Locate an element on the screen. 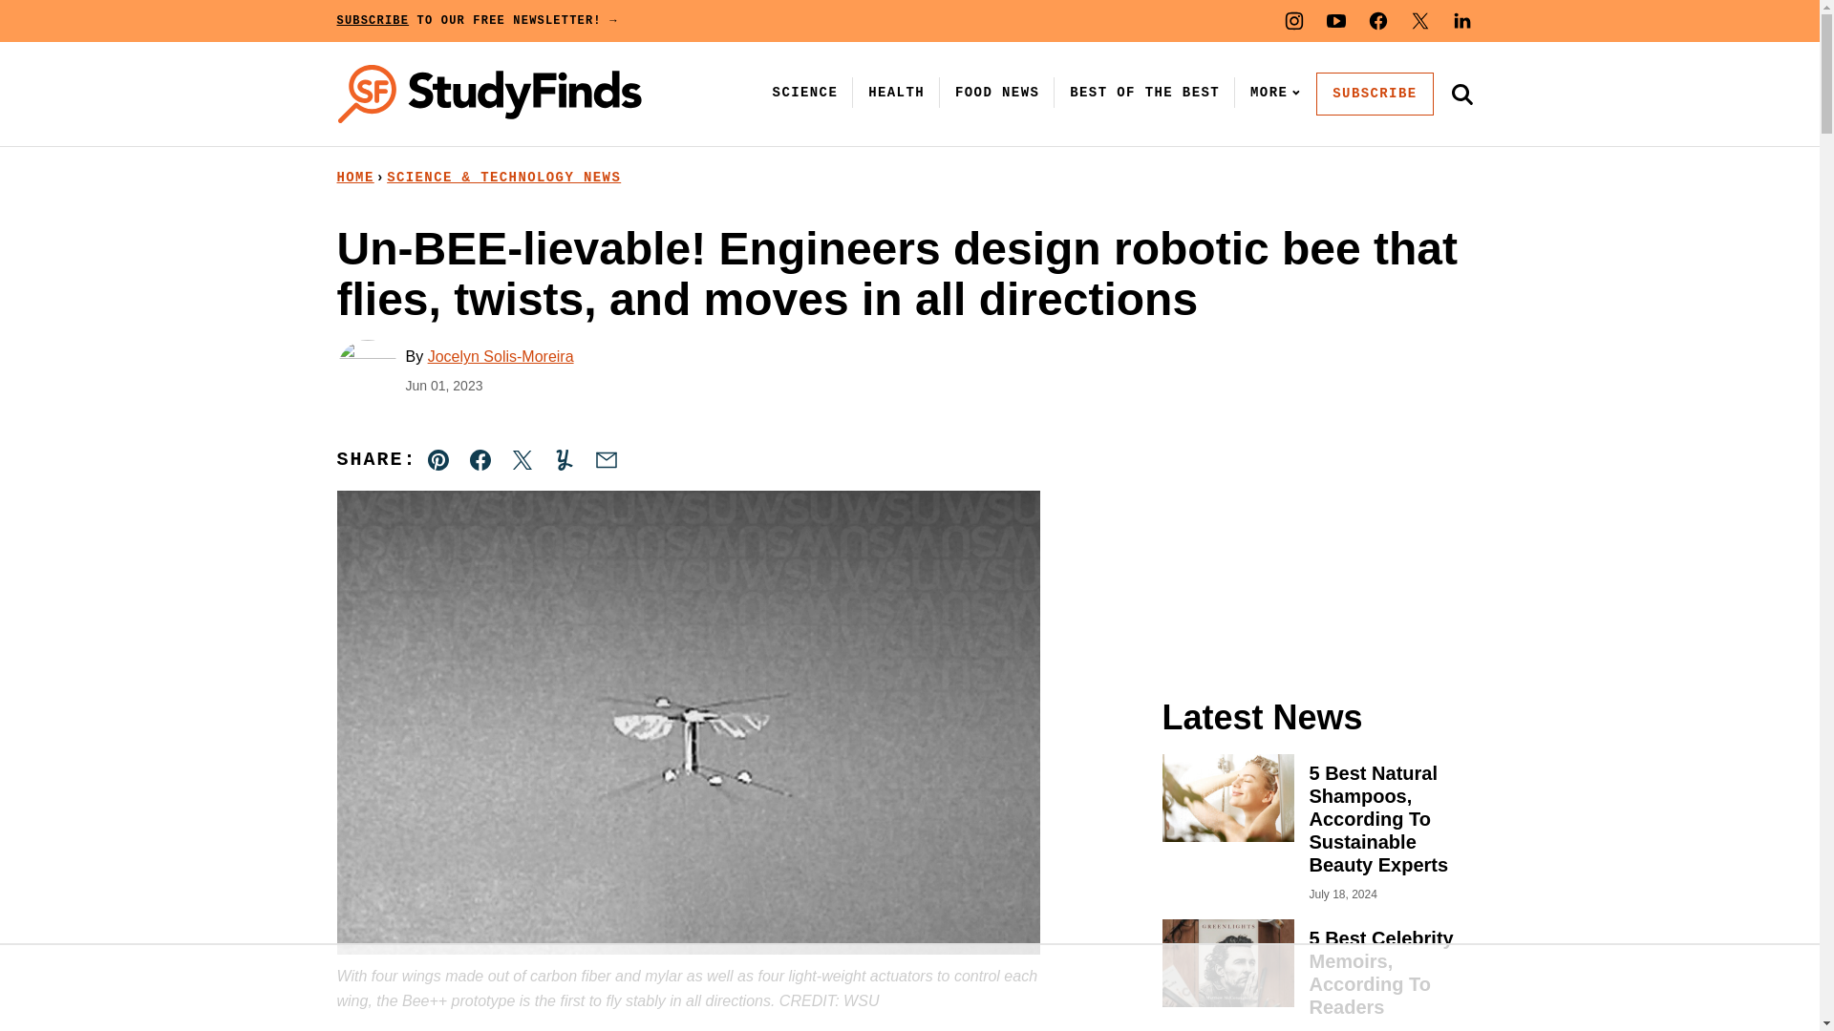 This screenshot has height=1031, width=1834. Share on Twitter is located at coordinates (522, 460).